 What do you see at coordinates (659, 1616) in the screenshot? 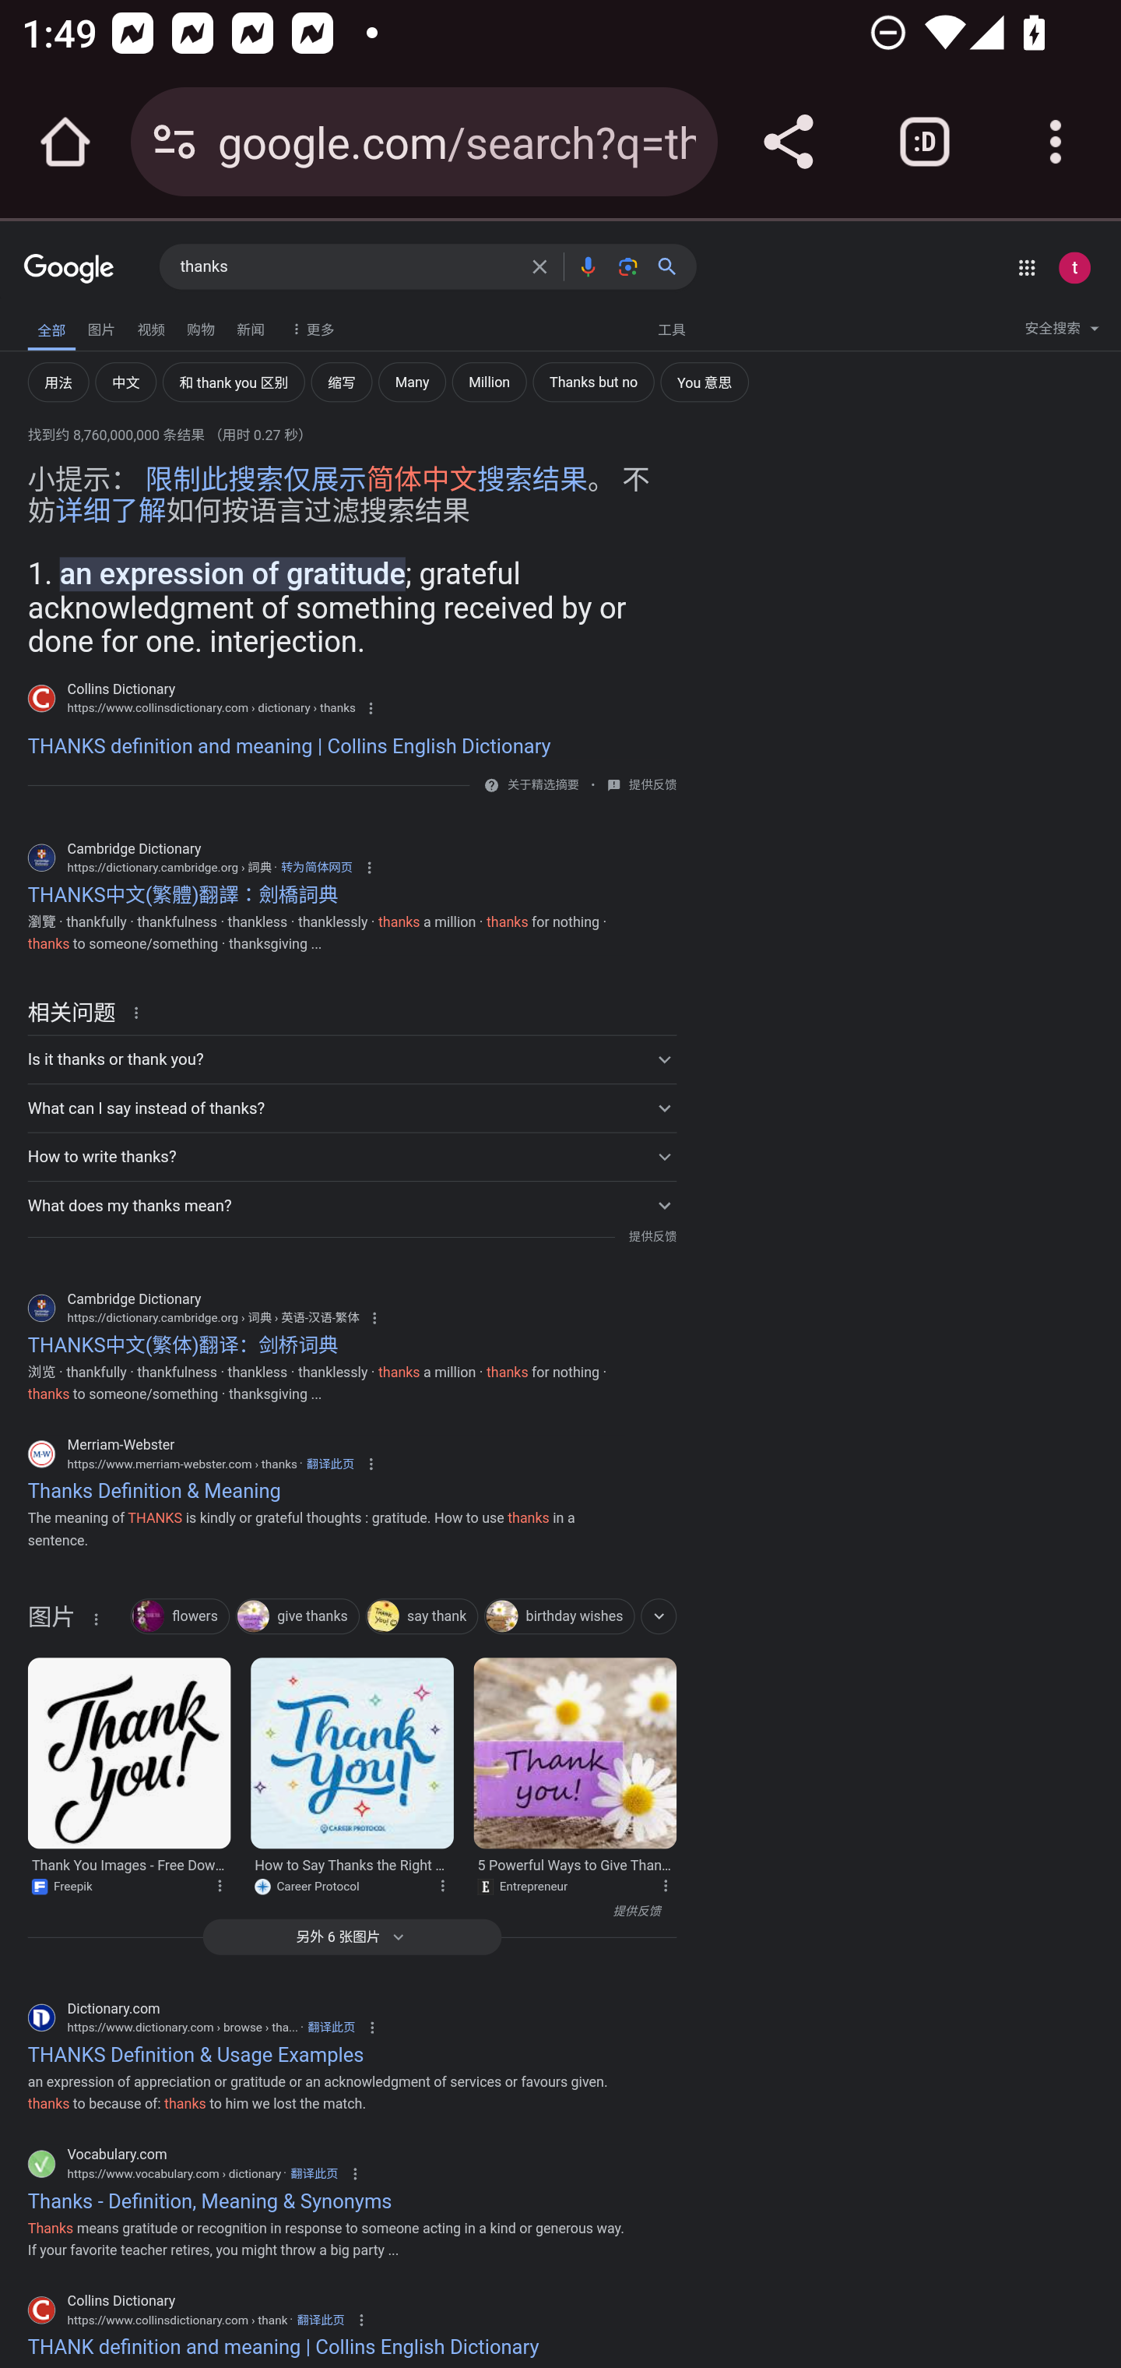
I see `按功能过滤` at bounding box center [659, 1616].